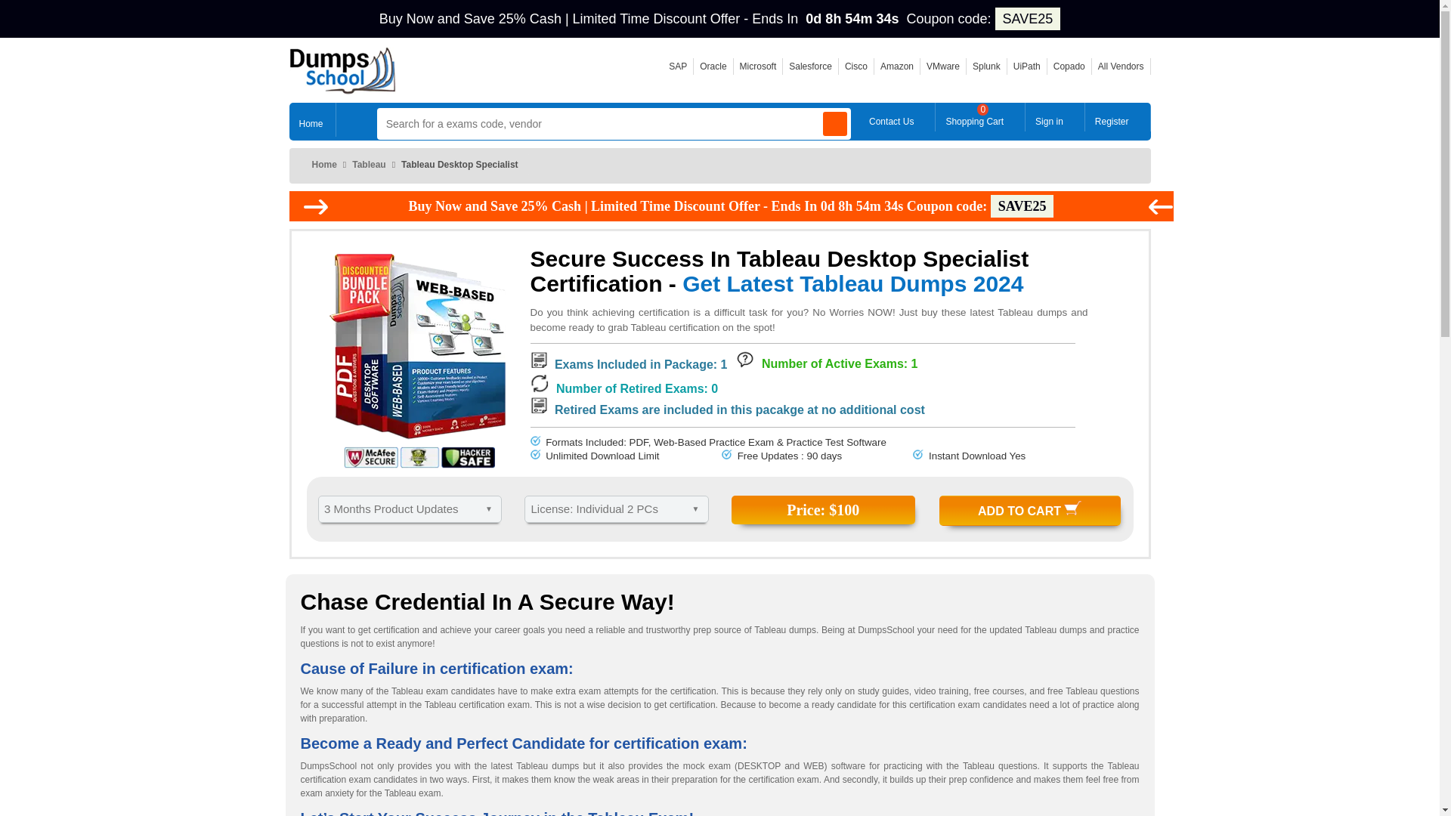  I want to click on VMware, so click(943, 66).